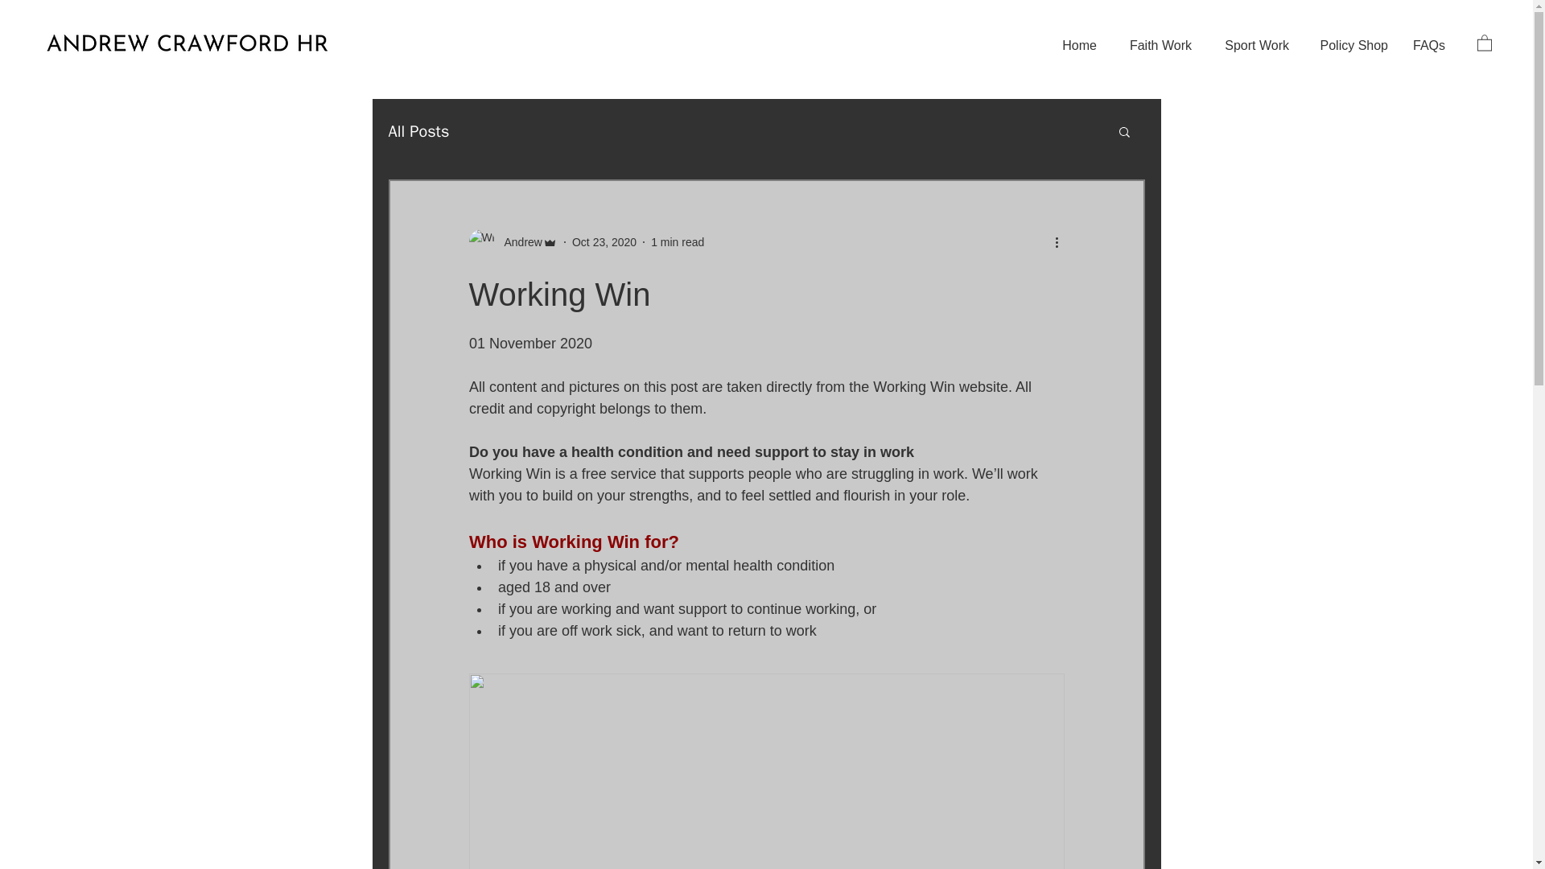 This screenshot has width=1545, height=869. I want to click on Policy Shop, so click(1350, 46).